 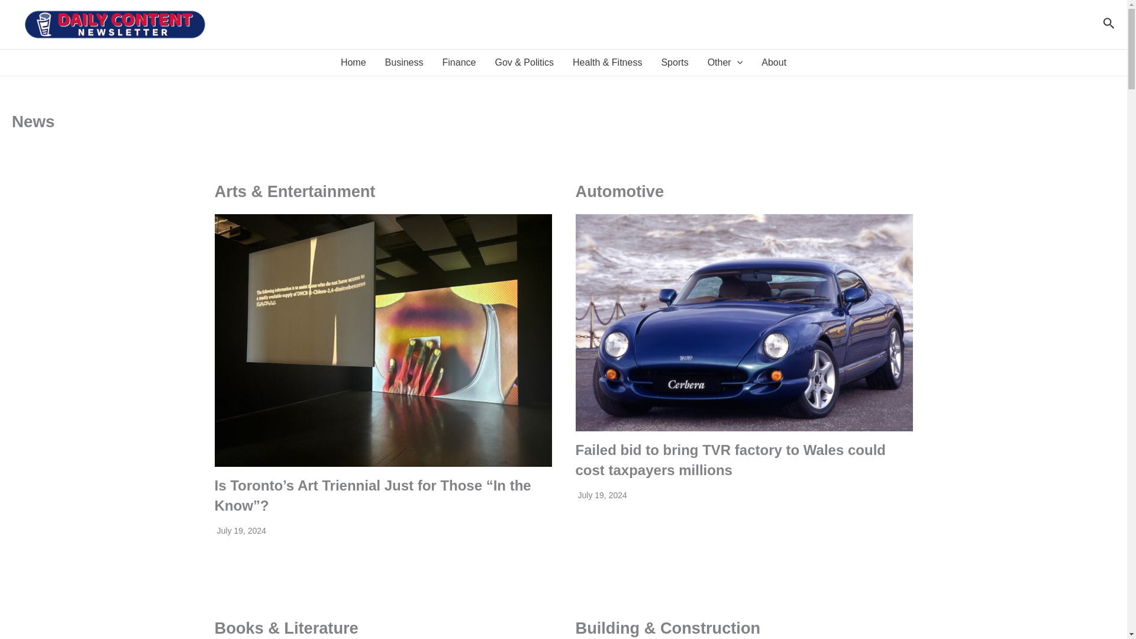 What do you see at coordinates (725, 63) in the screenshot?
I see `Other` at bounding box center [725, 63].